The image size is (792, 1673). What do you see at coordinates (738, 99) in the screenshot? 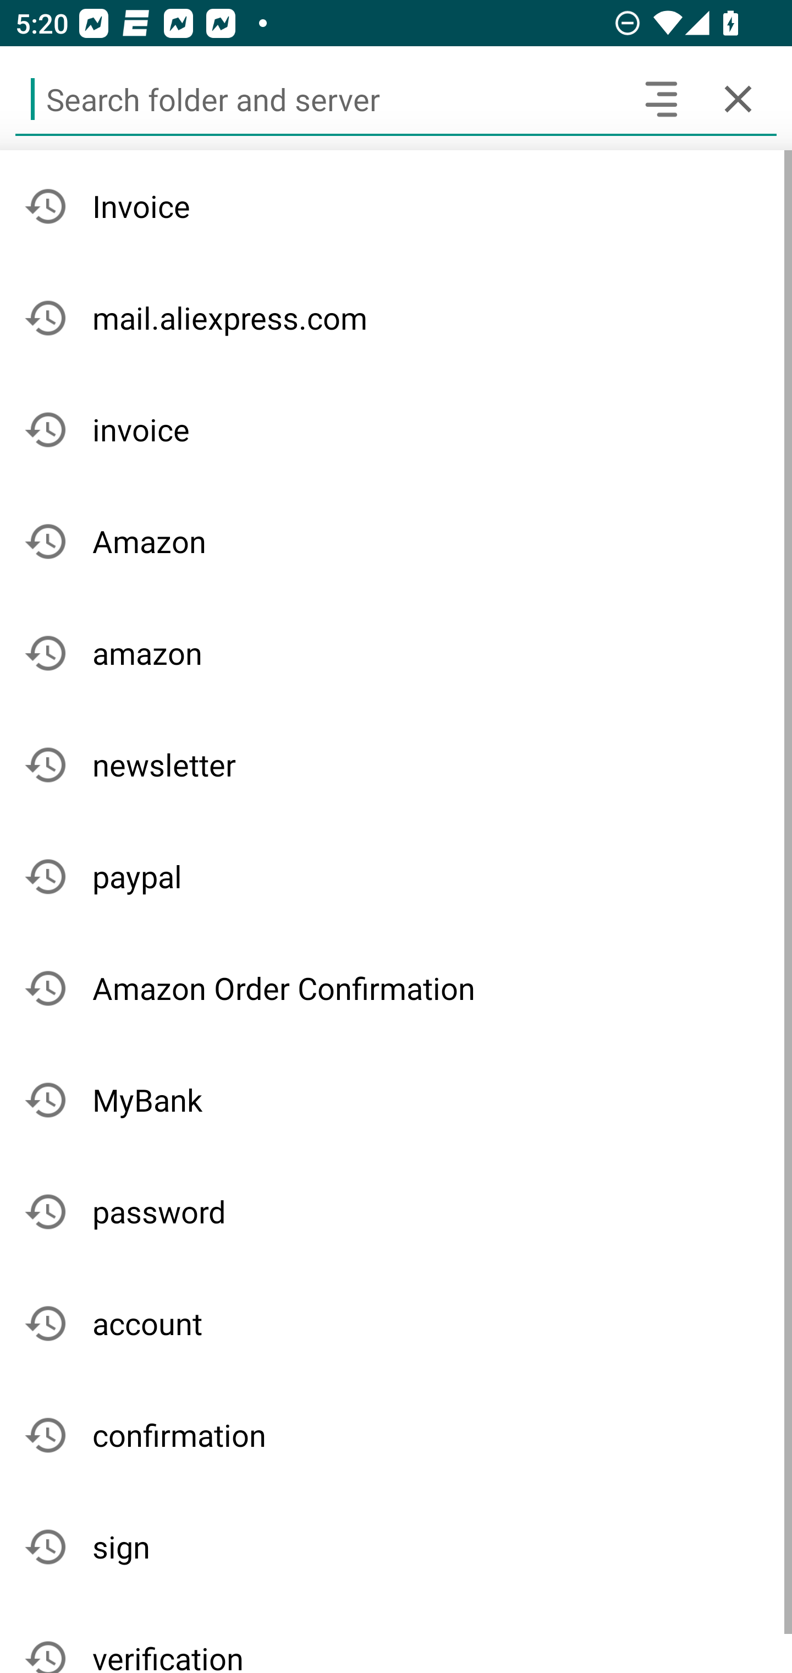
I see `Cancel` at bounding box center [738, 99].